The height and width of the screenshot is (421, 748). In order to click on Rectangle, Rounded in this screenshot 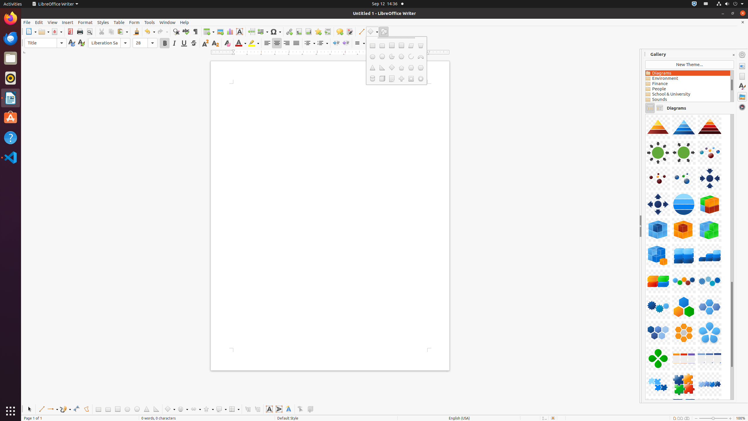, I will do `click(382, 46)`.